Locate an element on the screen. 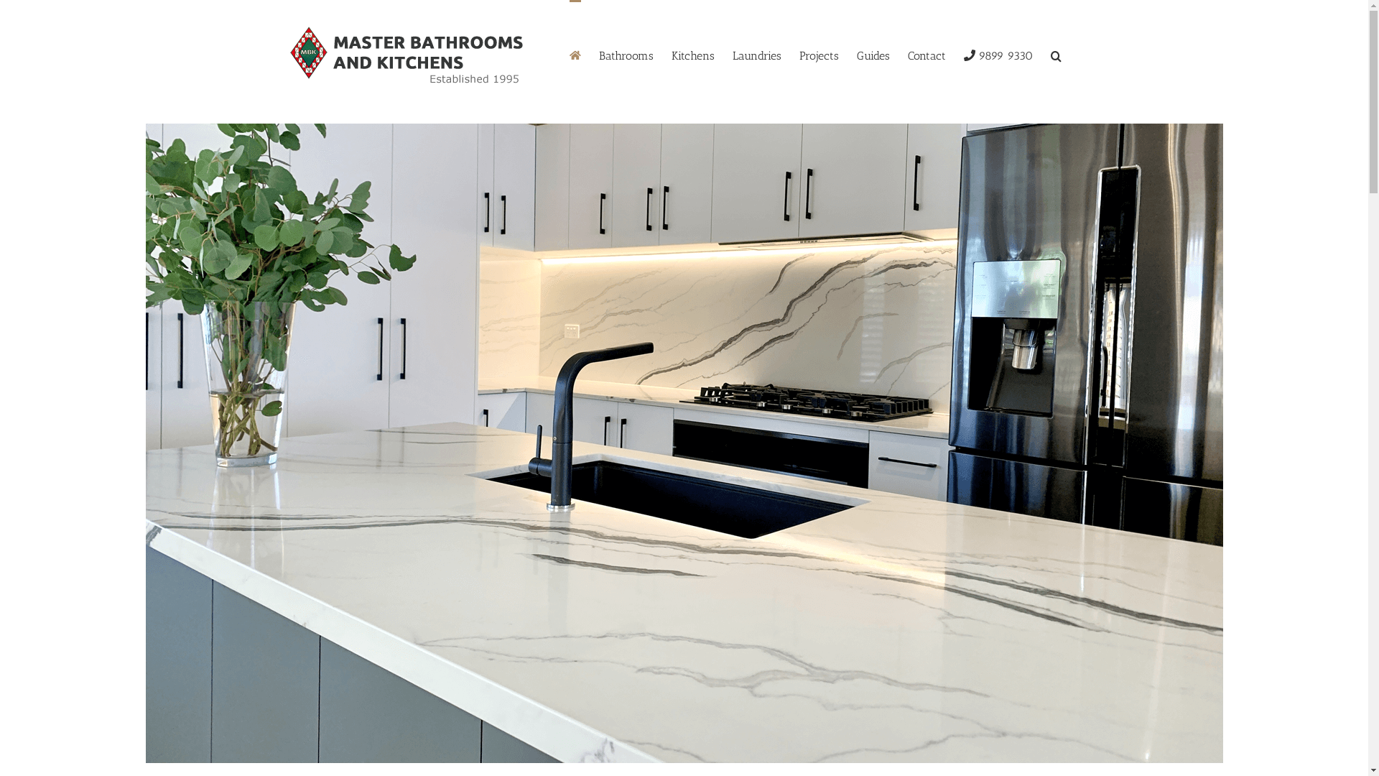 The height and width of the screenshot is (776, 1379). Guides is located at coordinates (873, 55).